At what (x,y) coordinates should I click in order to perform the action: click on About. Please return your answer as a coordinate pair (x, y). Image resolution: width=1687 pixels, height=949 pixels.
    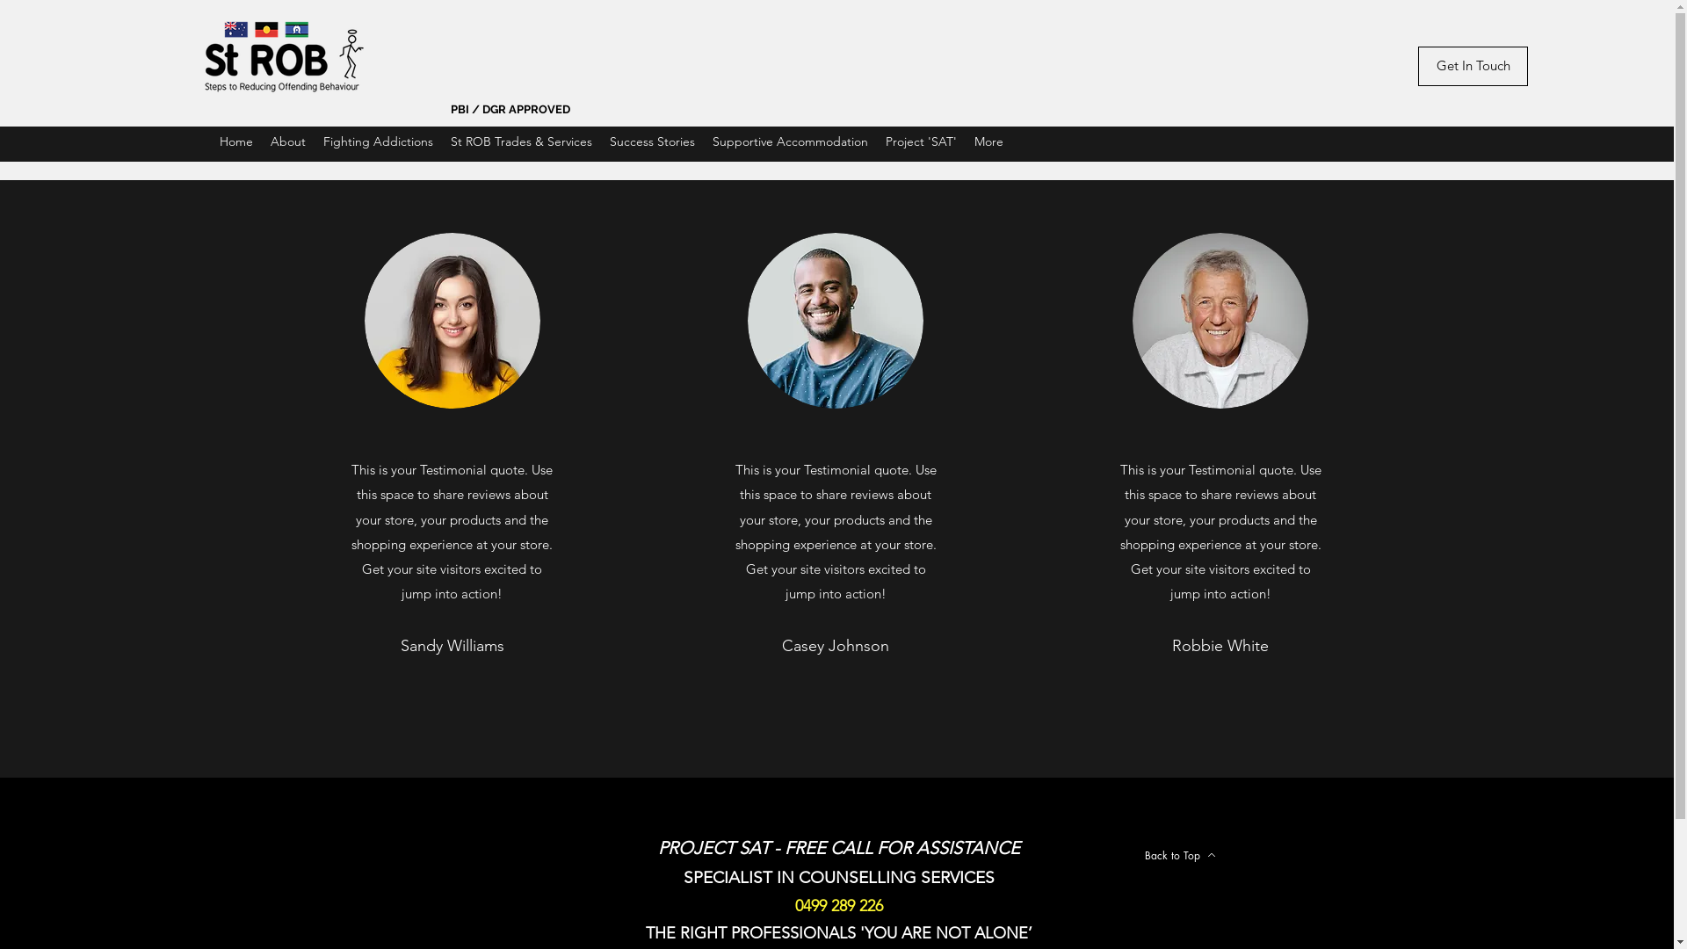
    Looking at the image, I should click on (288, 144).